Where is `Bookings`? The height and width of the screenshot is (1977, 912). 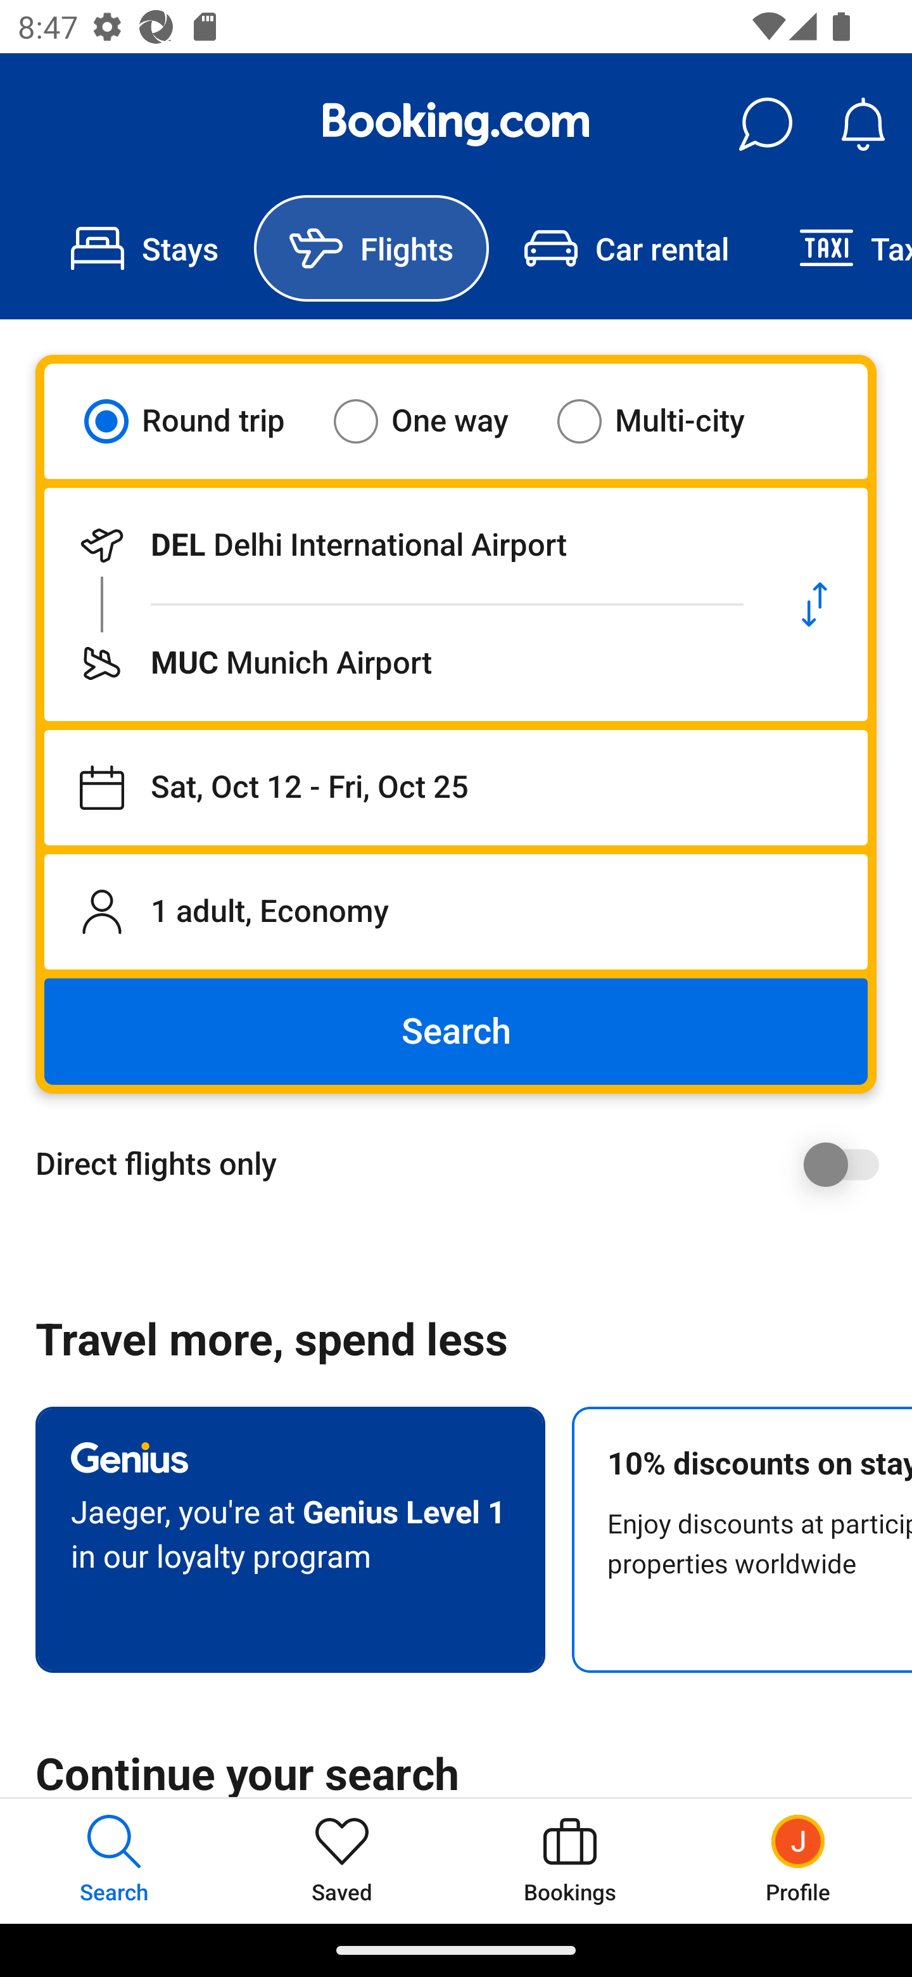
Bookings is located at coordinates (570, 1860).